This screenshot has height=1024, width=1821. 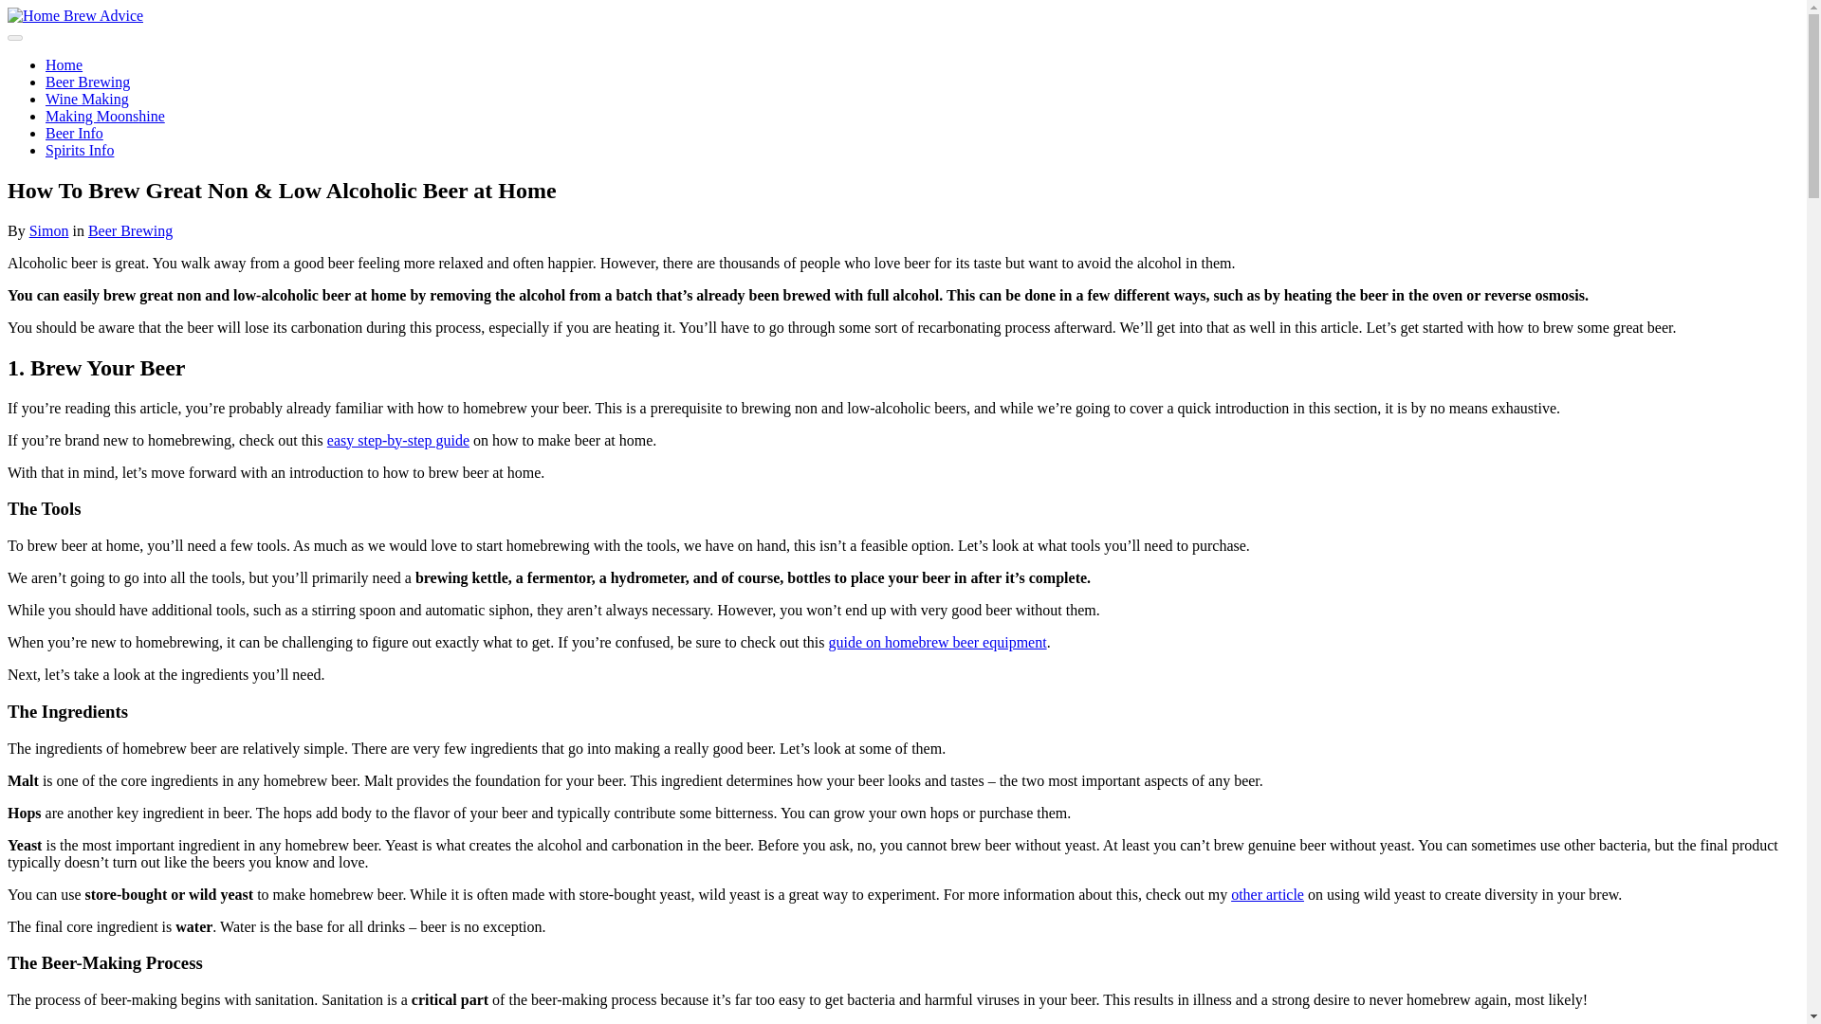 I want to click on Beer Brewing, so click(x=130, y=230).